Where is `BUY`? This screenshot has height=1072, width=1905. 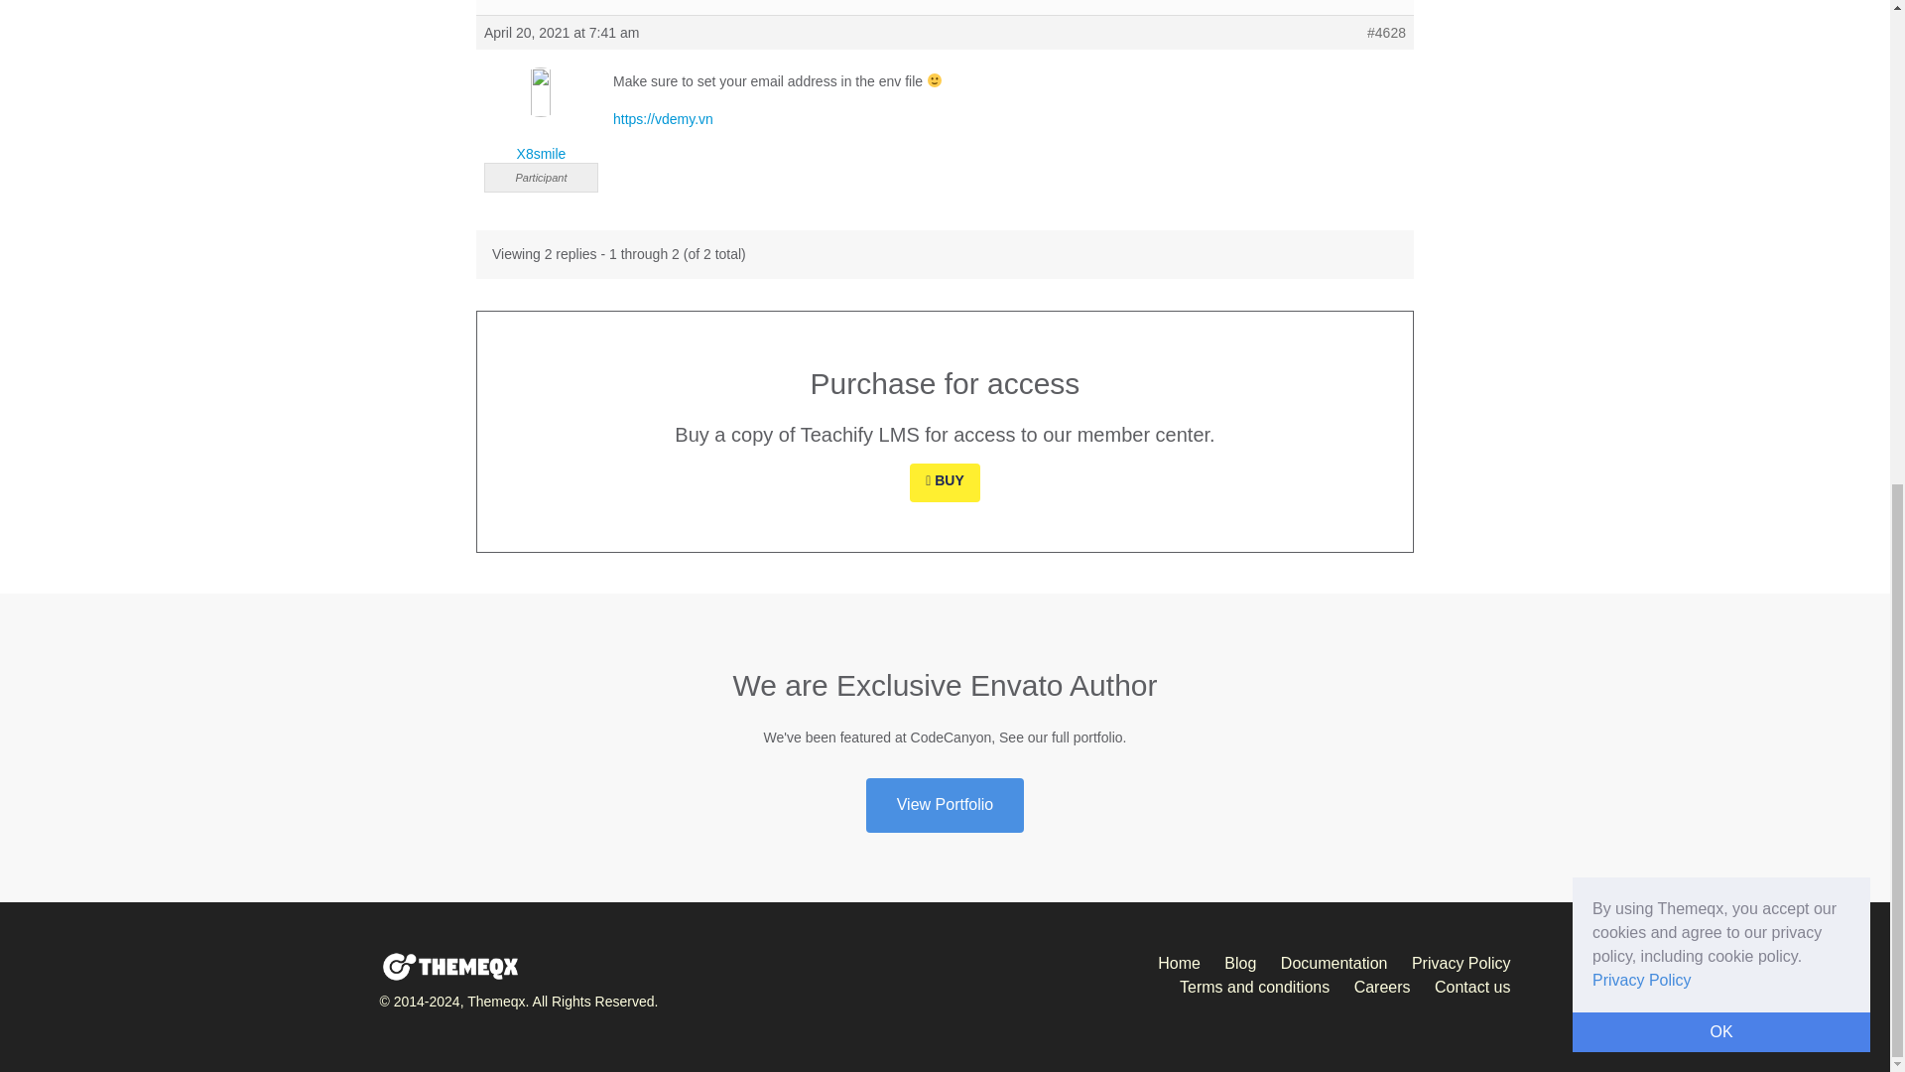
BUY is located at coordinates (945, 482).